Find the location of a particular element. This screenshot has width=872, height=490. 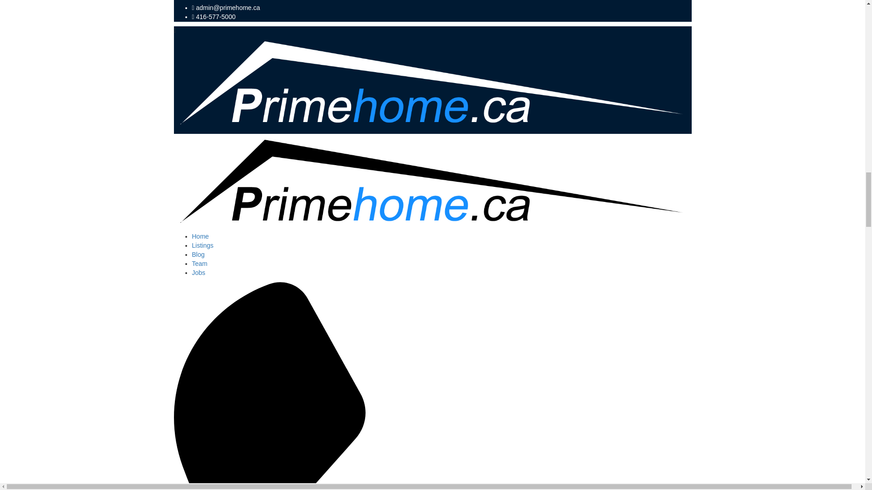

Team is located at coordinates (199, 263).